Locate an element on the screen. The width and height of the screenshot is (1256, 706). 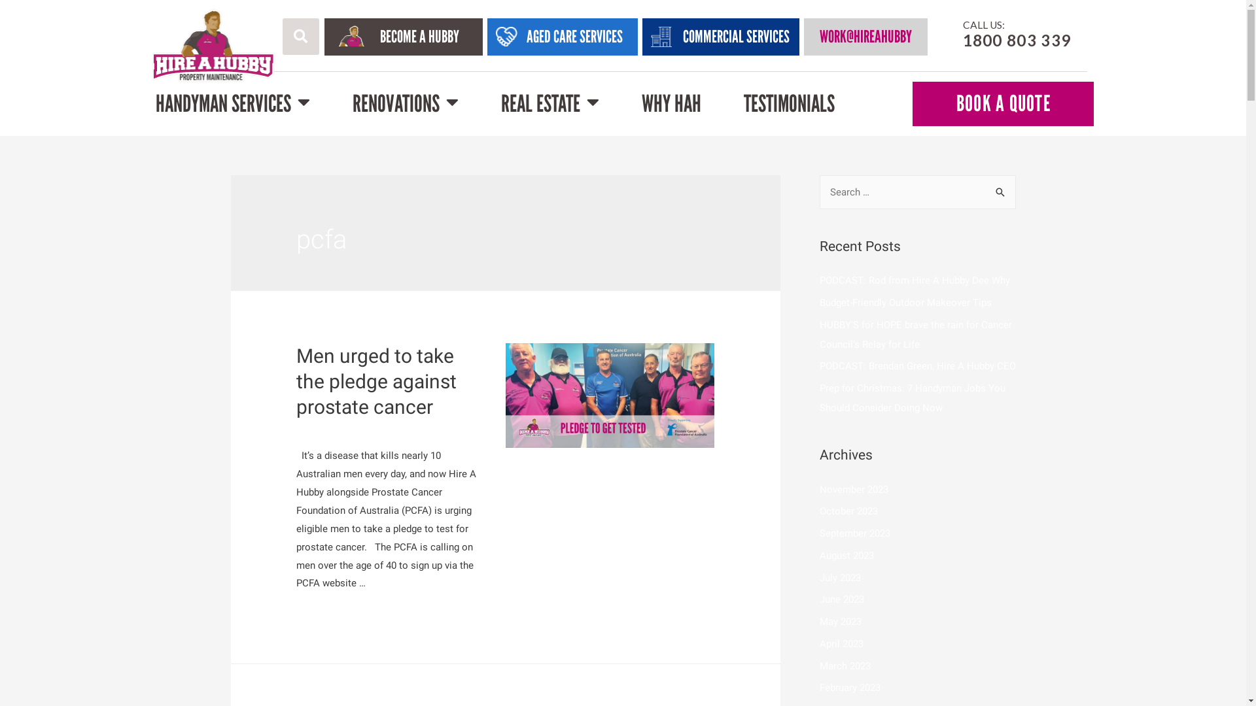
Group 10 is located at coordinates (661, 37).